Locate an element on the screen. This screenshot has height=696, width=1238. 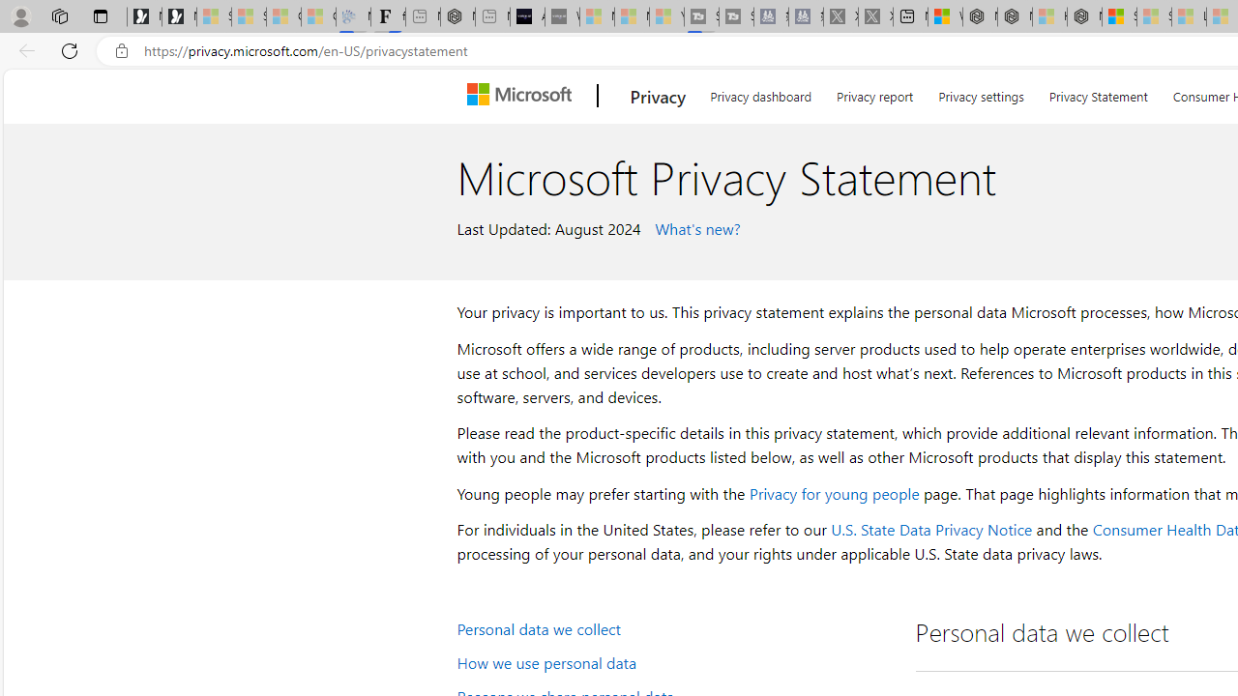
Nordace - #1 Japanese Best-Seller - Siena Smart Backpack is located at coordinates (457, 17).